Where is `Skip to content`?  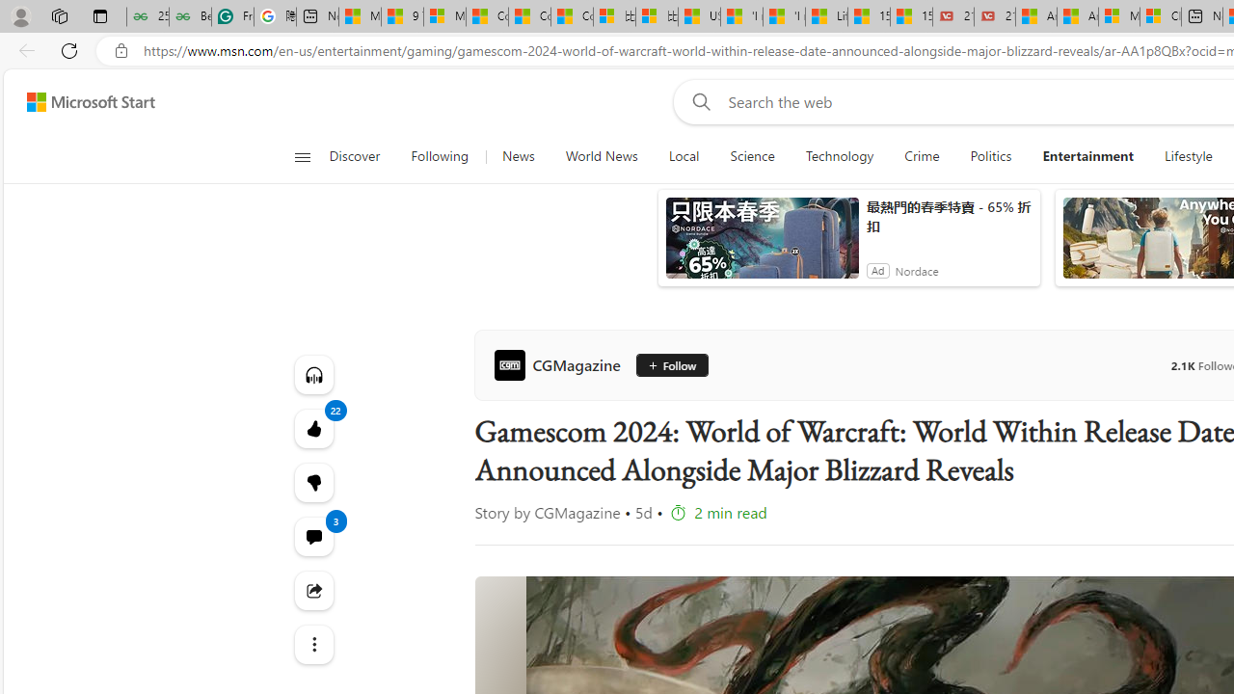 Skip to content is located at coordinates (83, 102).